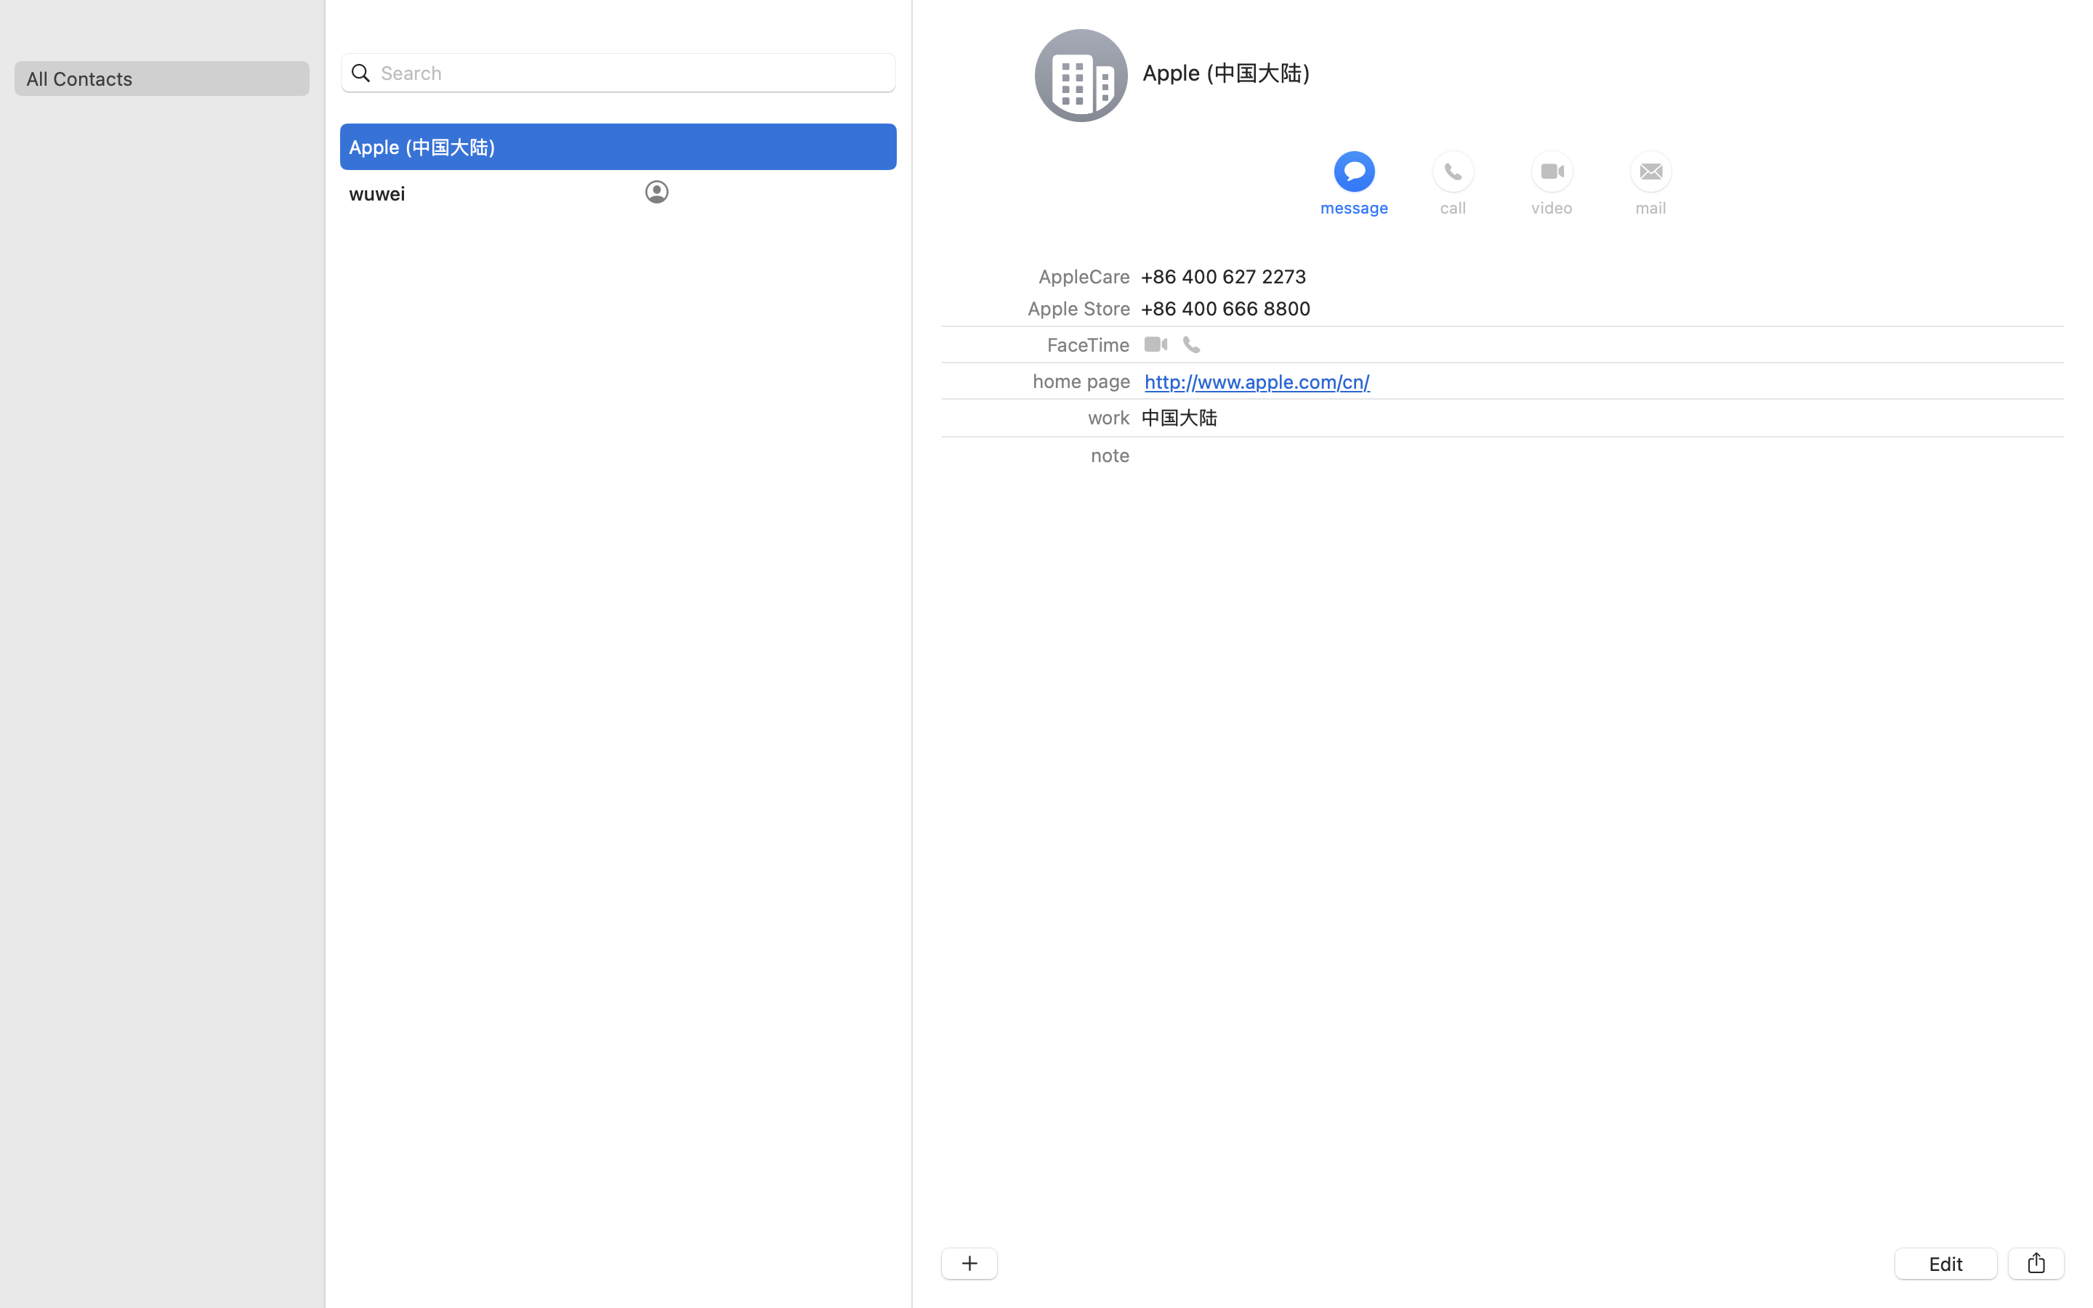  What do you see at coordinates (1110, 455) in the screenshot?
I see `note` at bounding box center [1110, 455].